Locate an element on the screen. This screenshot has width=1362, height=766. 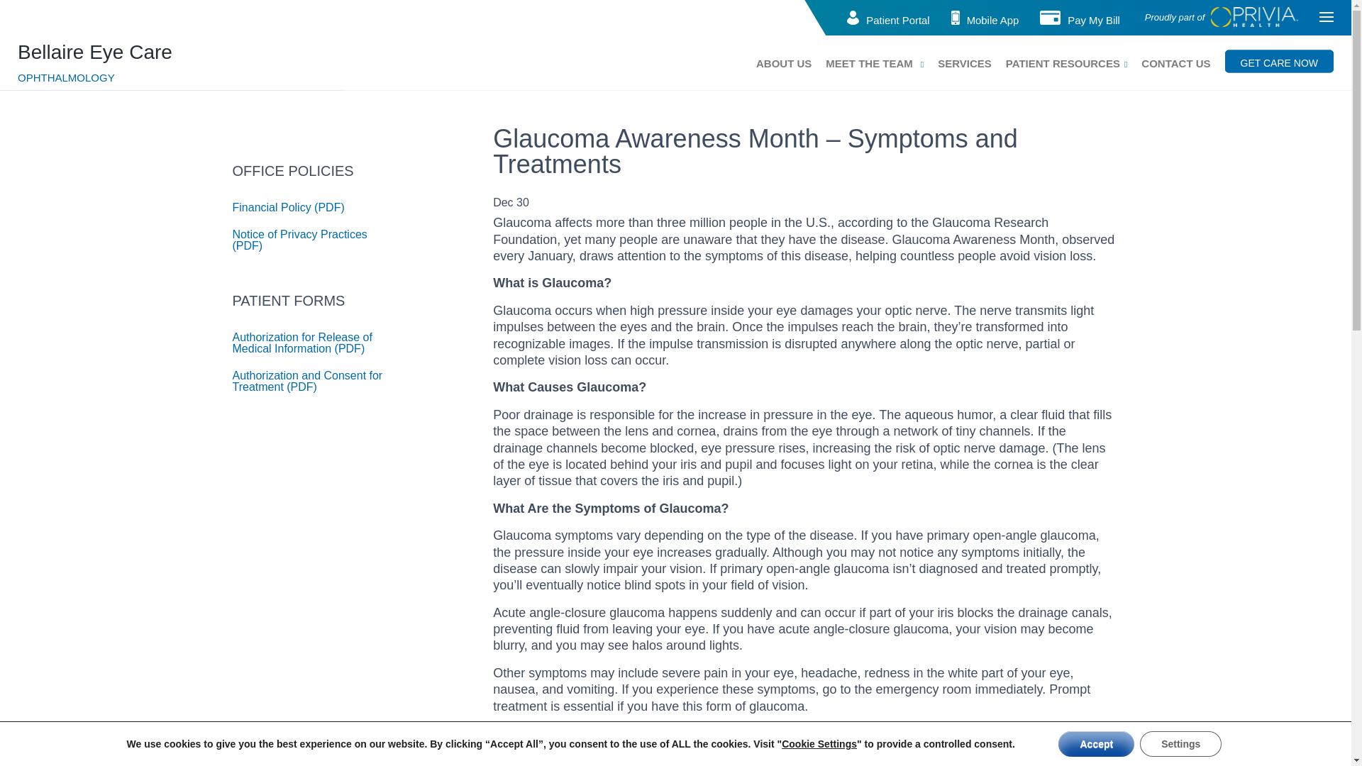
Bellaire Eye Care is located at coordinates (95, 52).